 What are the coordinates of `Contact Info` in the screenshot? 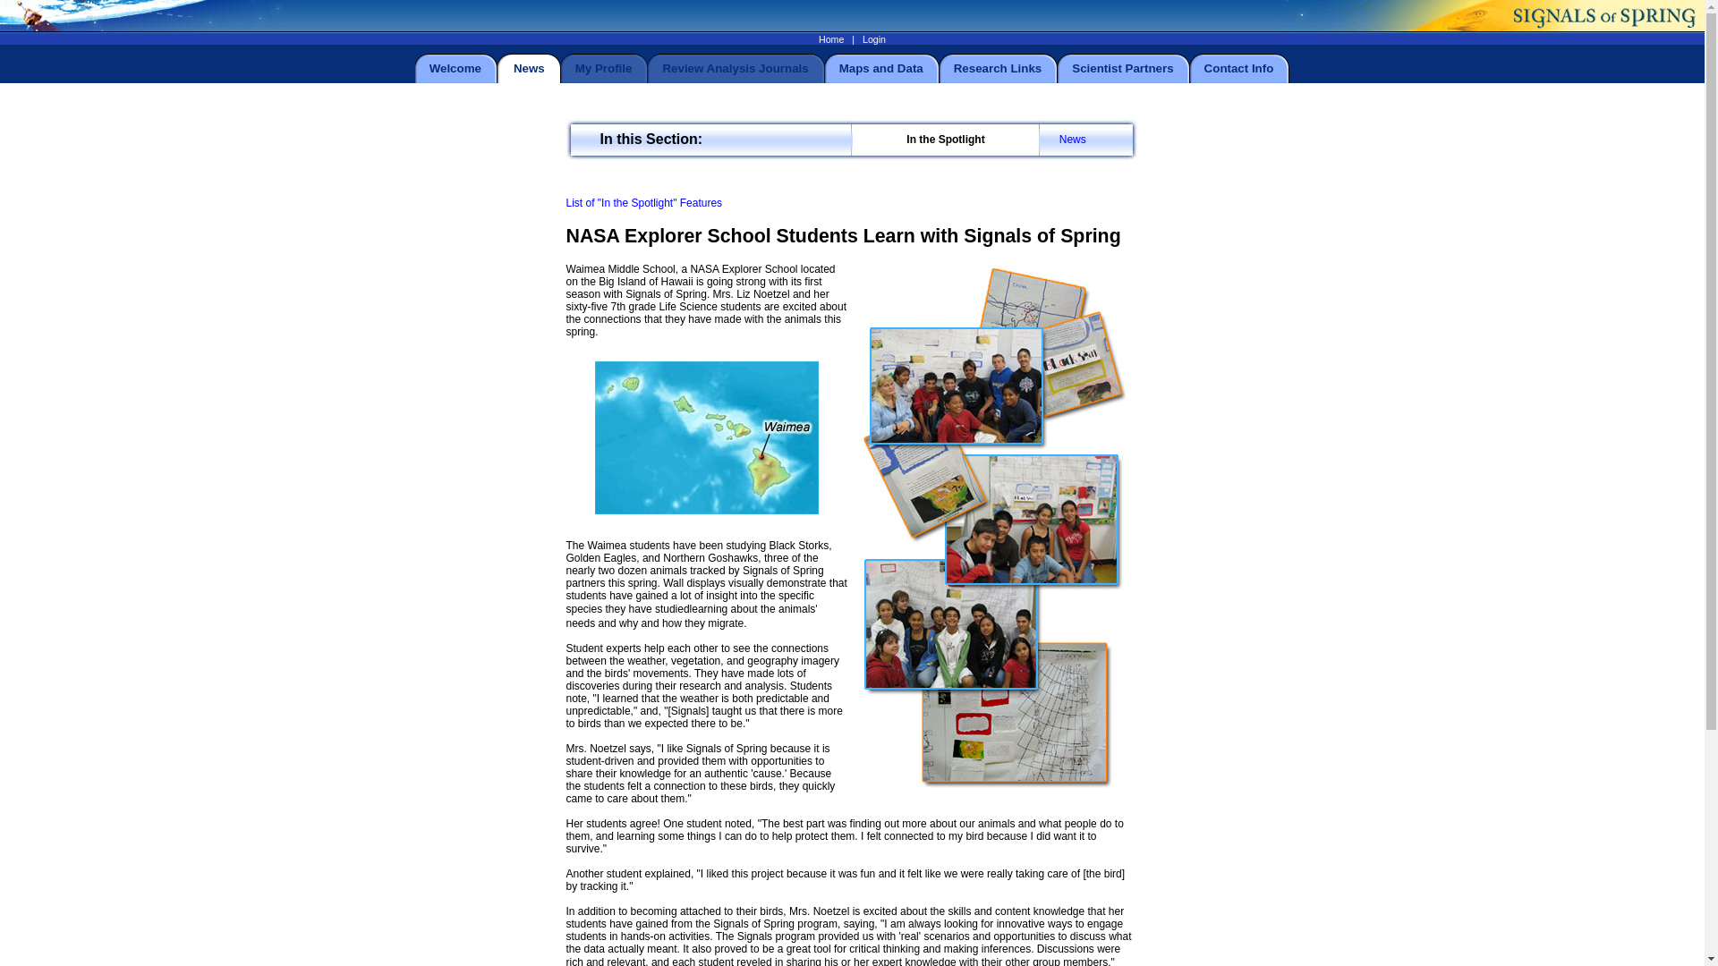 It's located at (1238, 68).